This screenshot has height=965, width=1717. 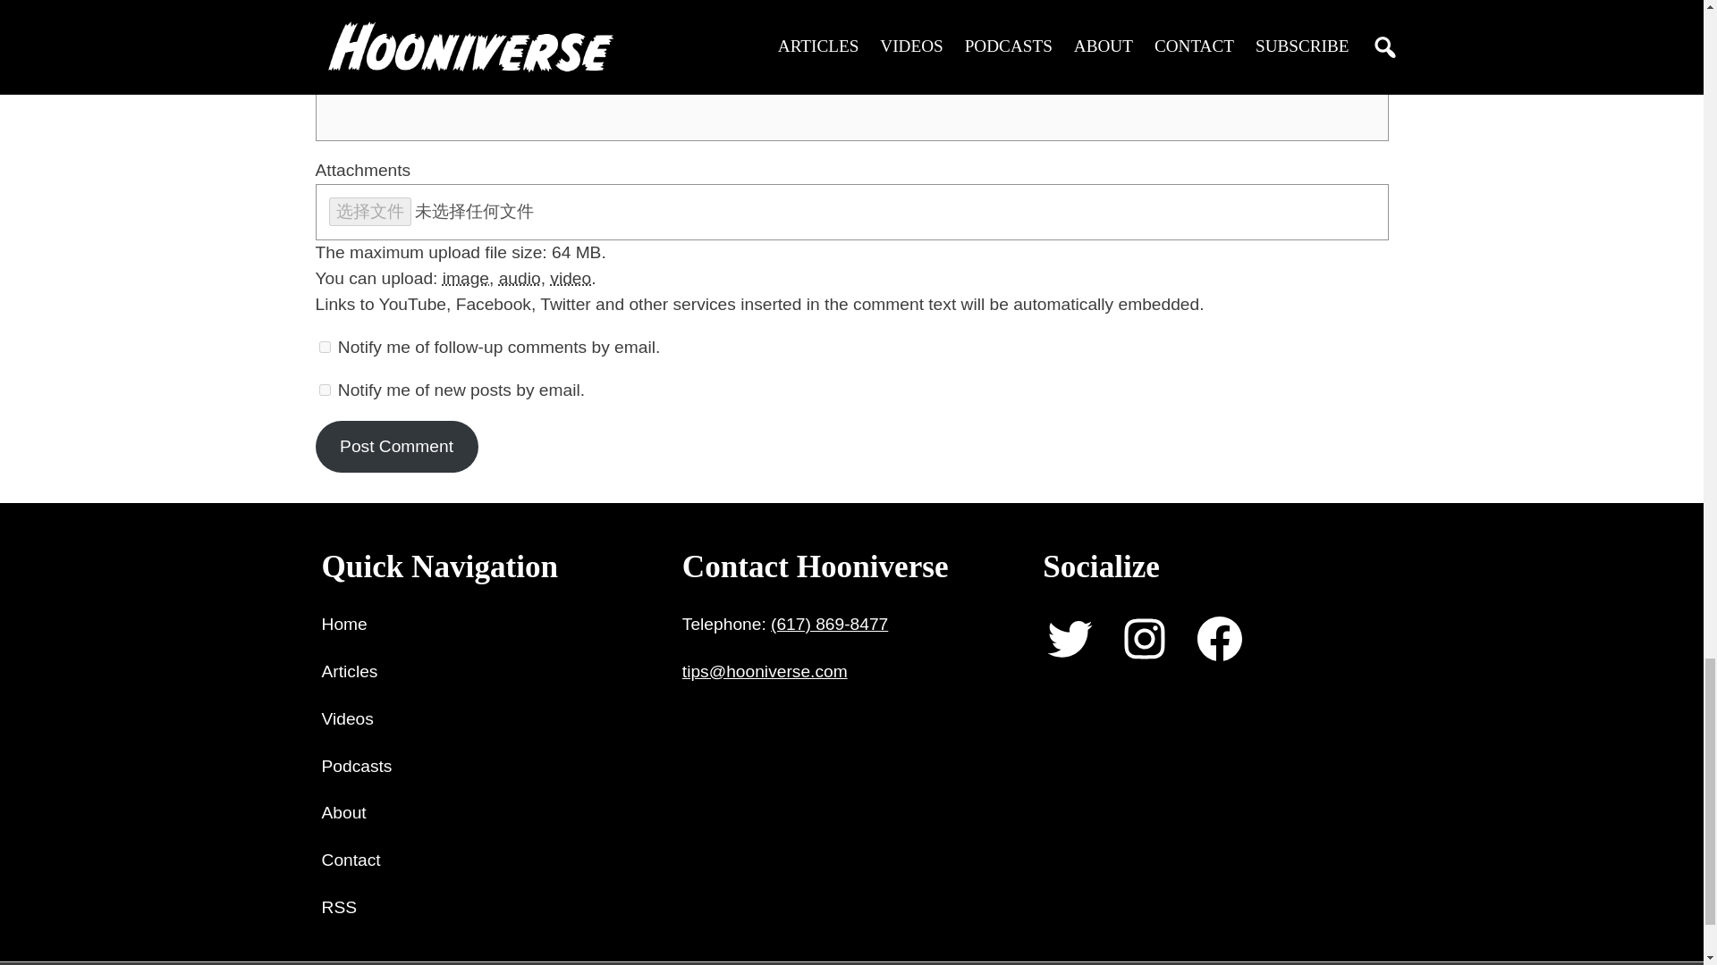 What do you see at coordinates (324, 347) in the screenshot?
I see `subscribe` at bounding box center [324, 347].